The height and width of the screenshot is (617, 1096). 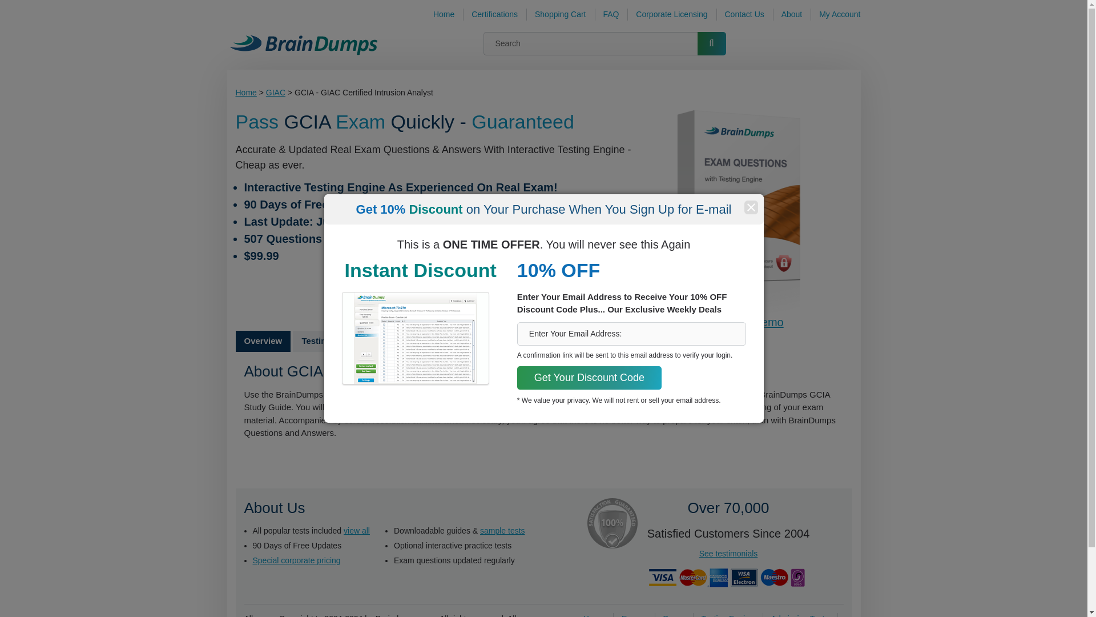 I want to click on My Account, so click(x=839, y=14).